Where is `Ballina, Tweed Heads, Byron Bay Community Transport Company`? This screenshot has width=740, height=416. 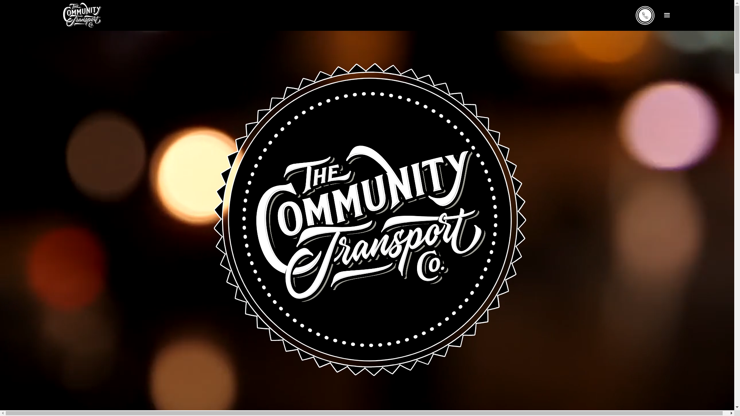 Ballina, Tweed Heads, Byron Bay Community Transport Company is located at coordinates (367, 35).